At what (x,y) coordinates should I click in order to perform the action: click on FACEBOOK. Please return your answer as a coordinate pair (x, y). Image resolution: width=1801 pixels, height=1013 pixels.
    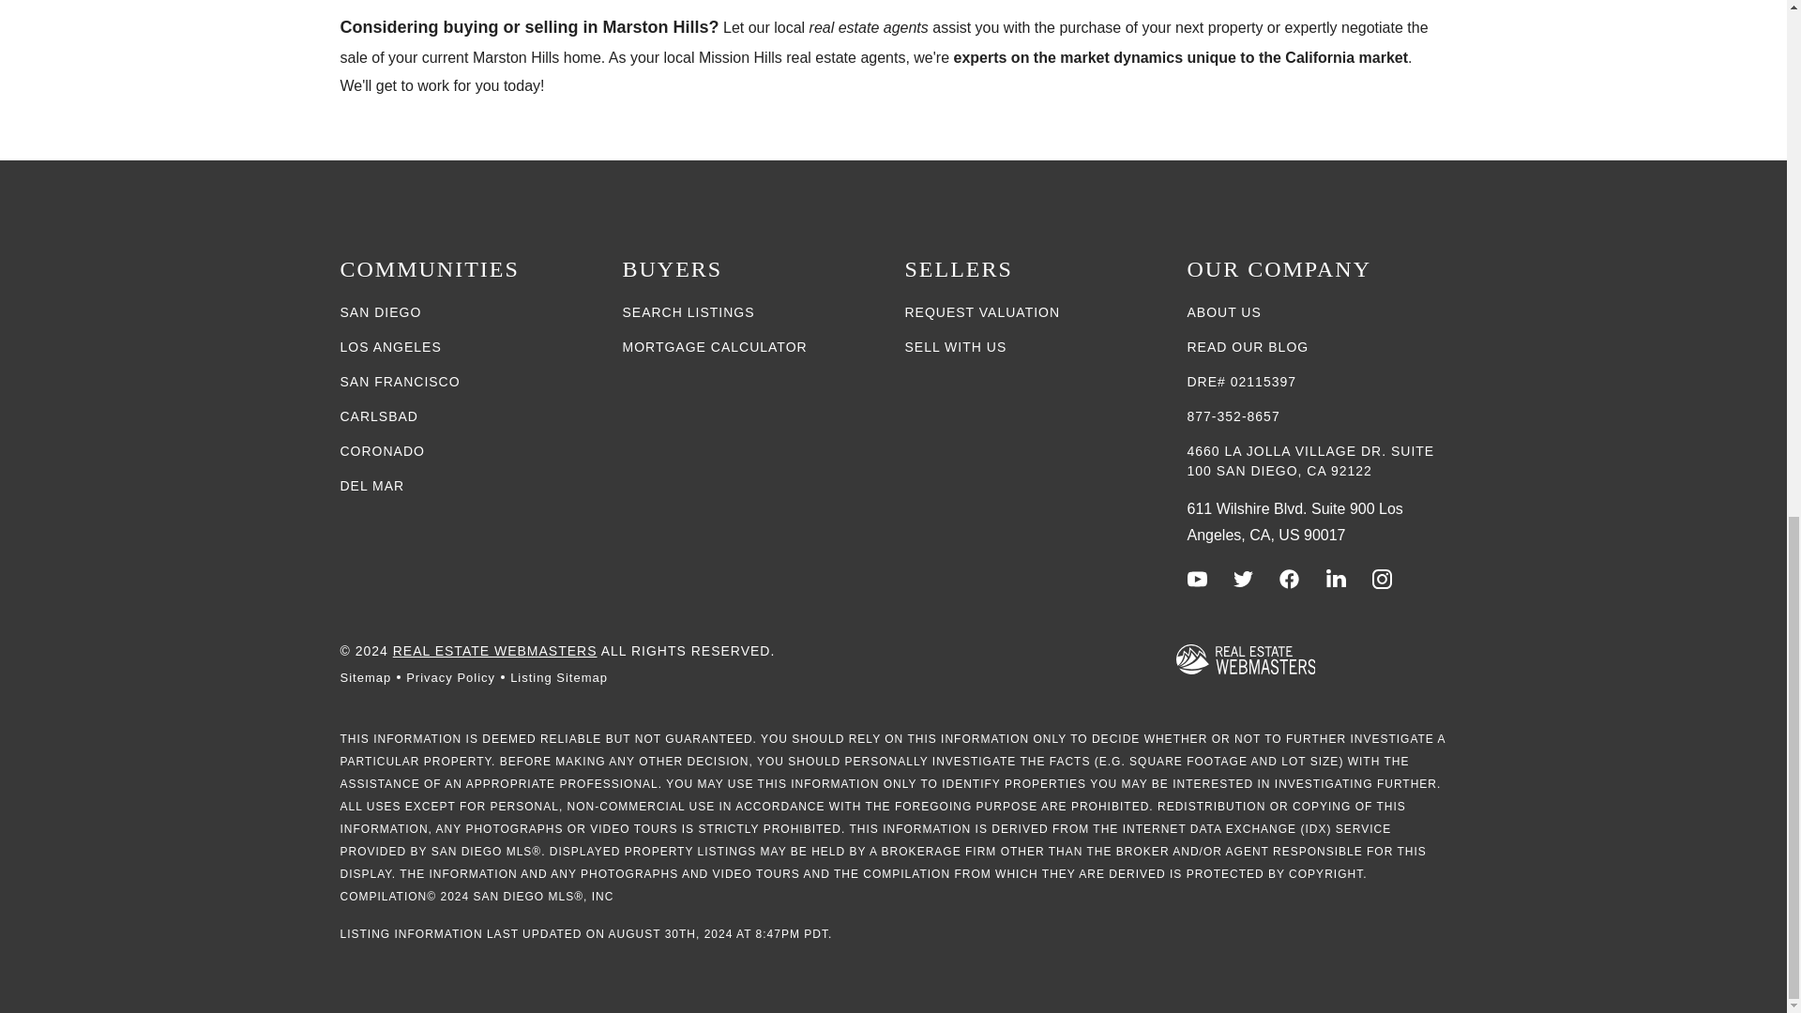
    Looking at the image, I should click on (1289, 578).